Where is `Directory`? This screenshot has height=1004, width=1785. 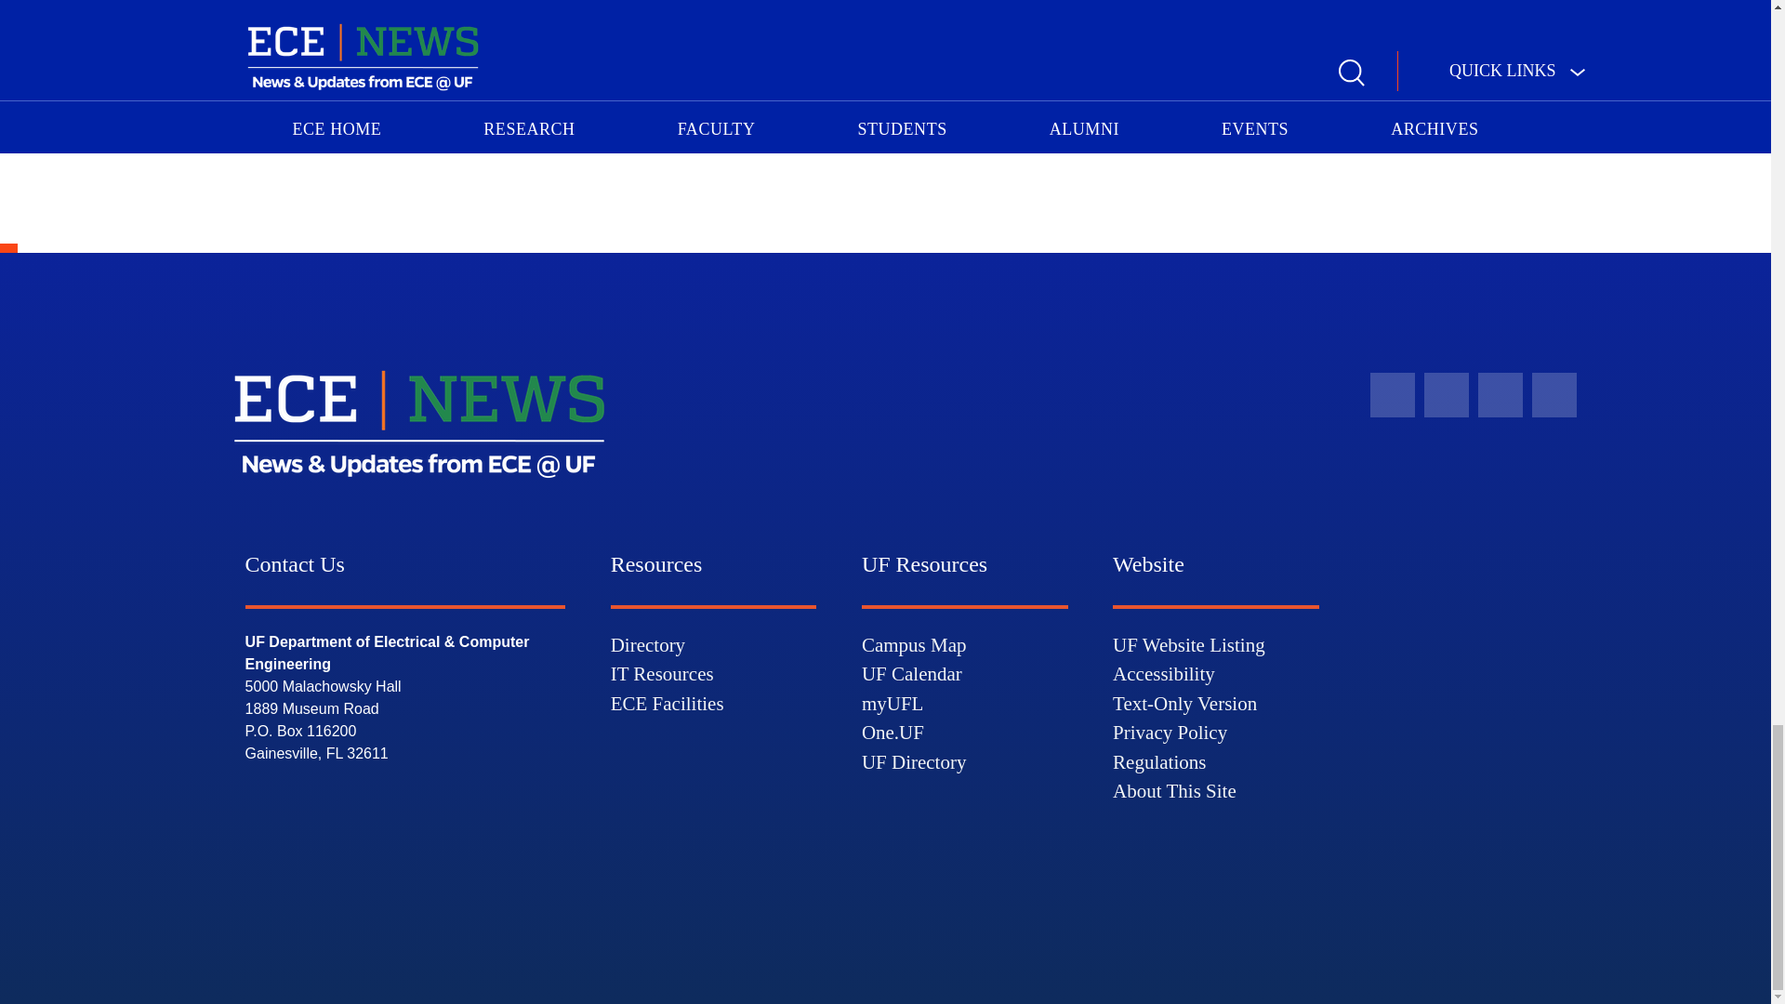 Directory is located at coordinates (647, 645).